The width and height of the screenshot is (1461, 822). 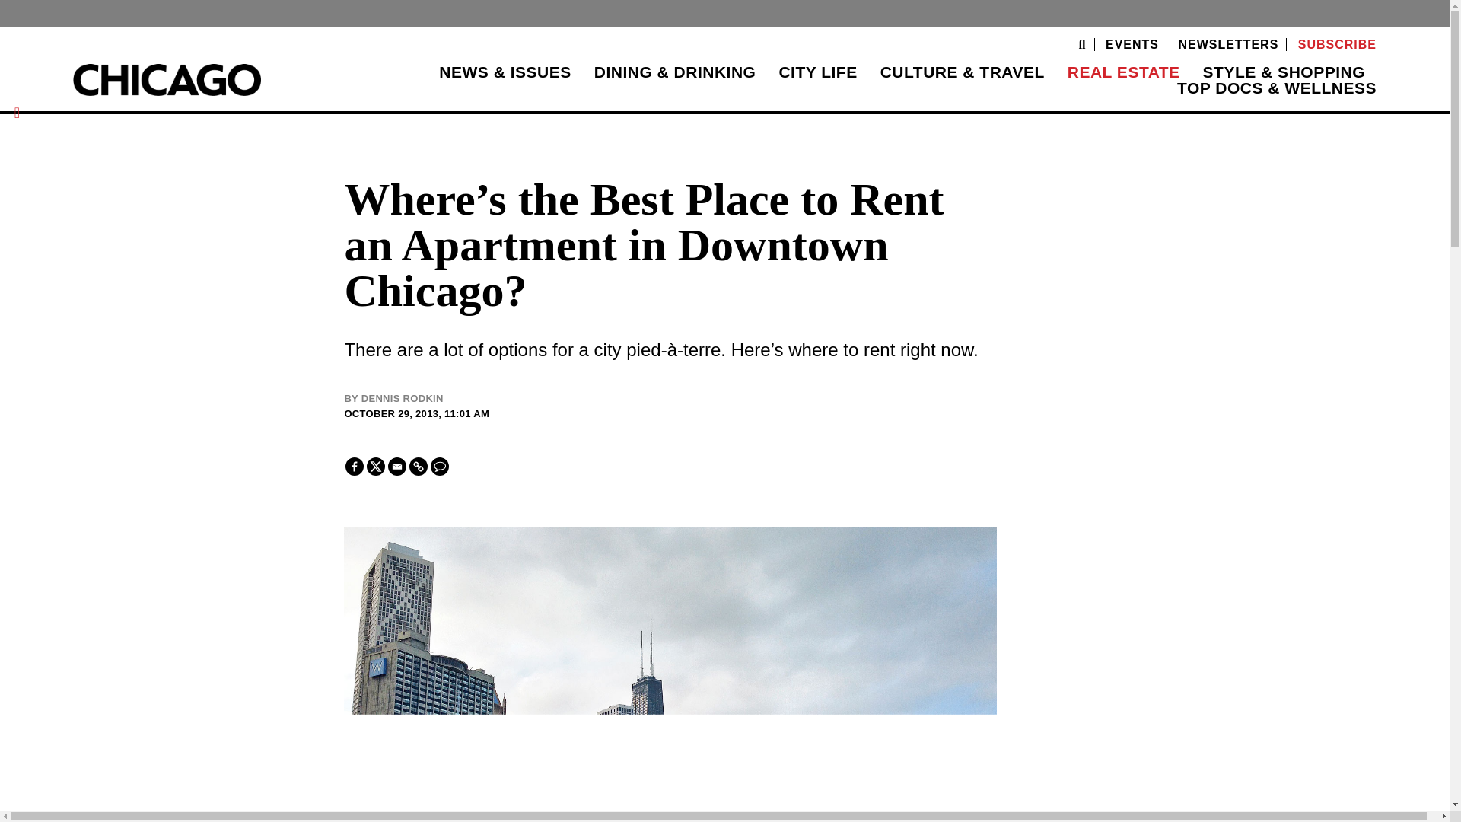 What do you see at coordinates (1228, 44) in the screenshot?
I see `NEWSLETTERS` at bounding box center [1228, 44].